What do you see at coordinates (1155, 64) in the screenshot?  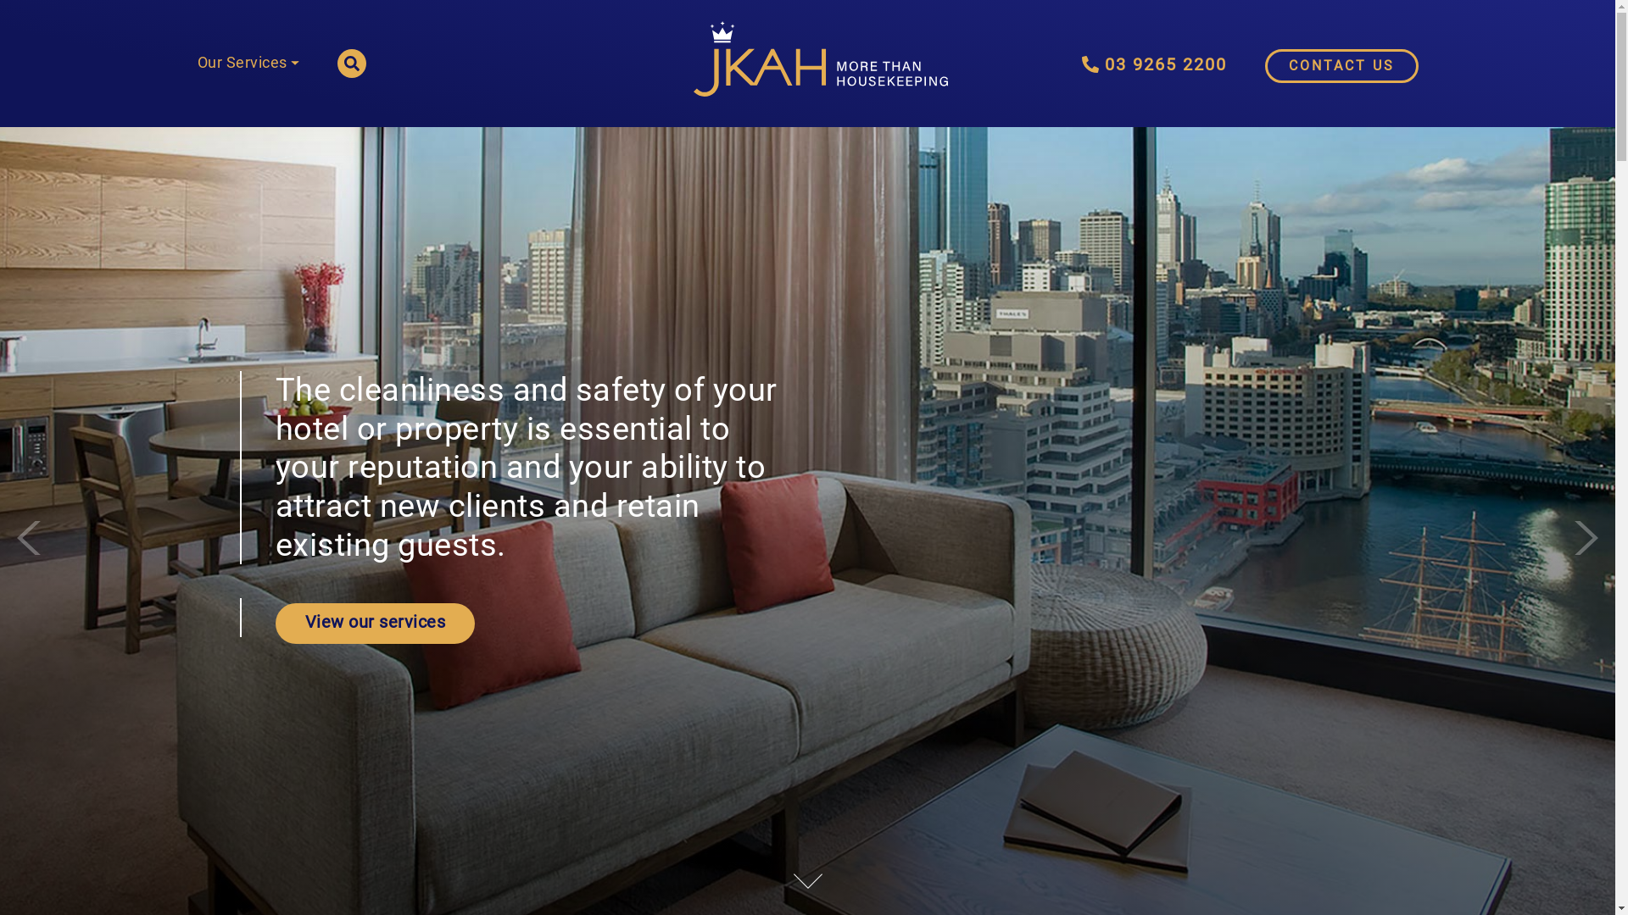 I see `03 9265 2200` at bounding box center [1155, 64].